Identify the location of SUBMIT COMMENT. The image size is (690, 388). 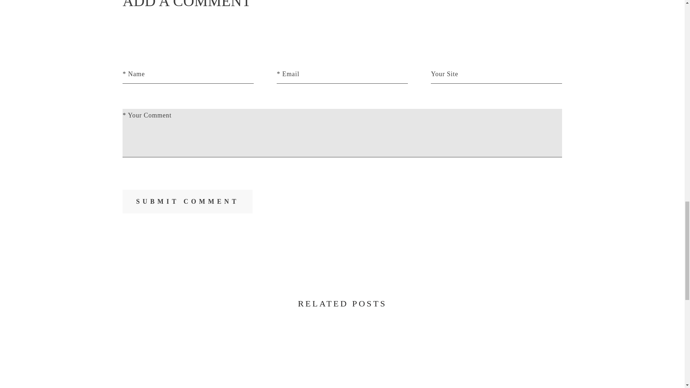
(188, 202).